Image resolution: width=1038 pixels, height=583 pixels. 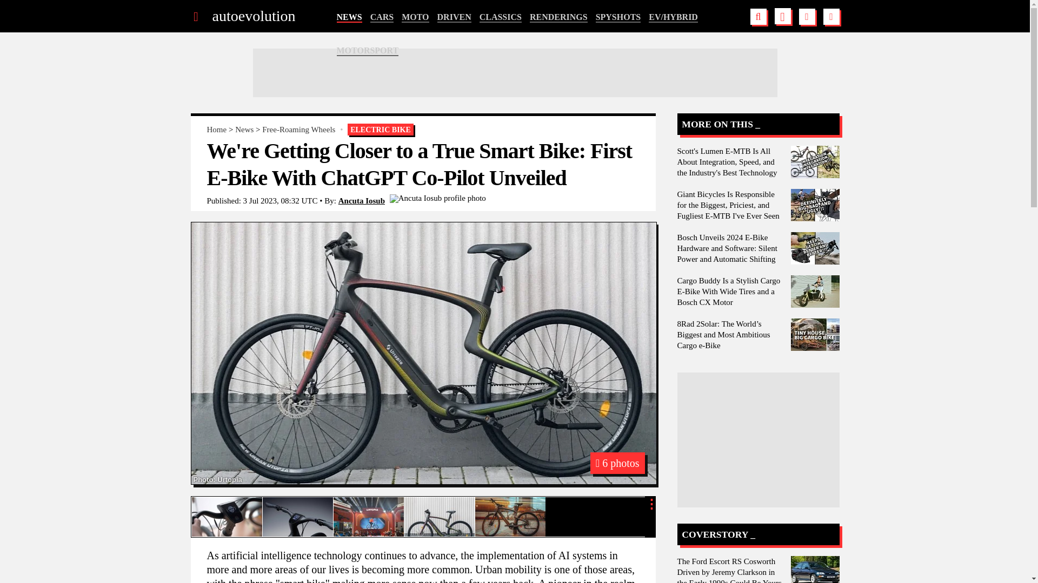 I want to click on NEWS, so click(x=349, y=17).